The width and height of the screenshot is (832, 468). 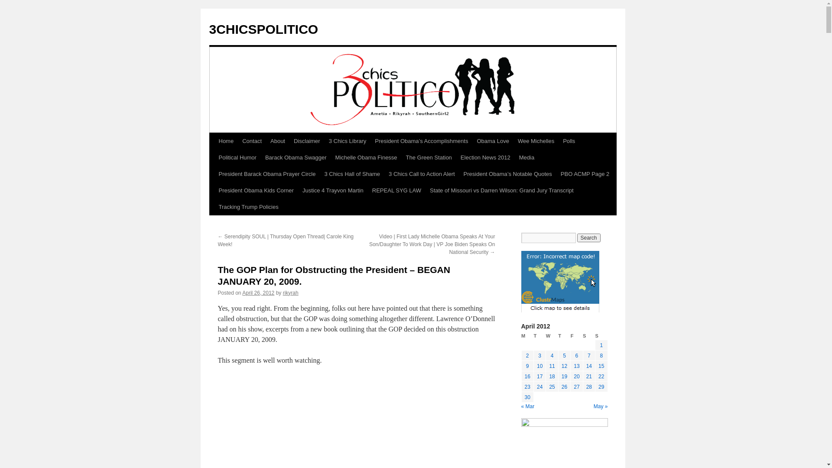 I want to click on President Barack Obama Prayer Circle, so click(x=267, y=174).